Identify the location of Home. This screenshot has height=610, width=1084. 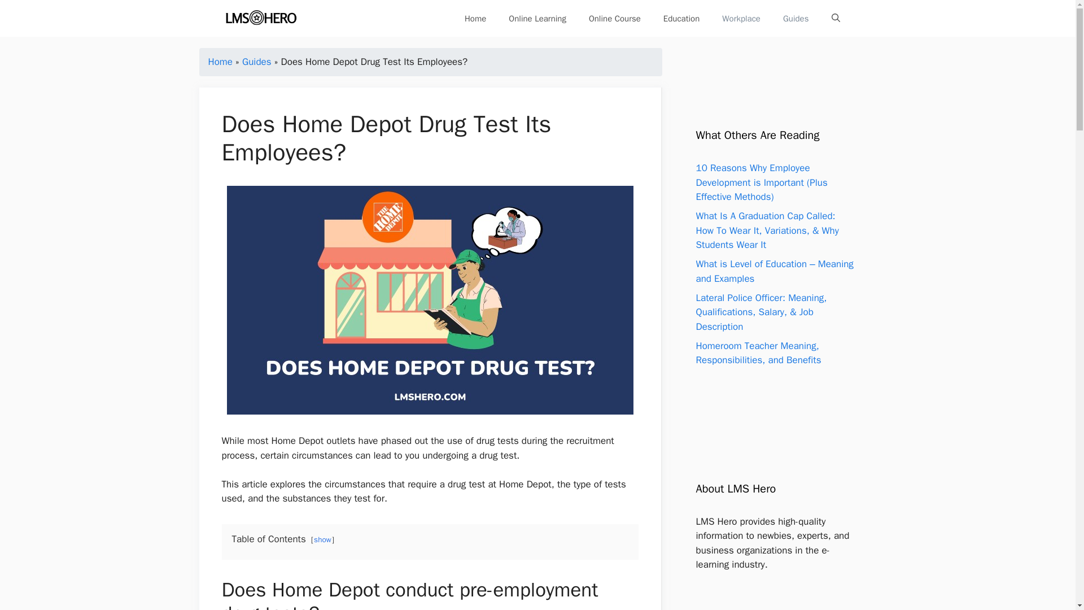
(475, 18).